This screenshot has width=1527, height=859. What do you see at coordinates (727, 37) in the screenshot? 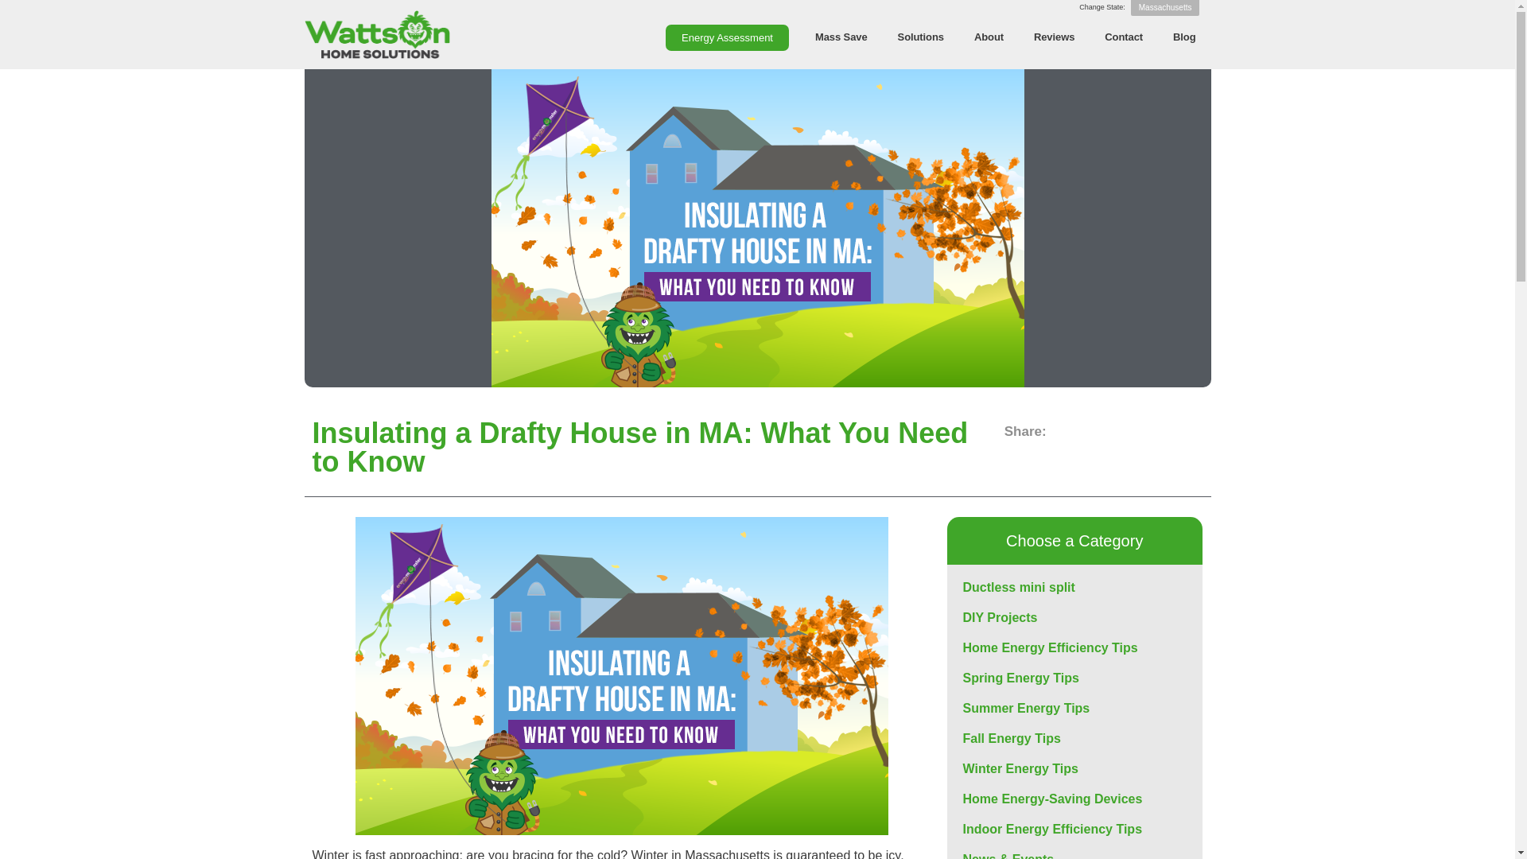
I see `Energy Assessment` at bounding box center [727, 37].